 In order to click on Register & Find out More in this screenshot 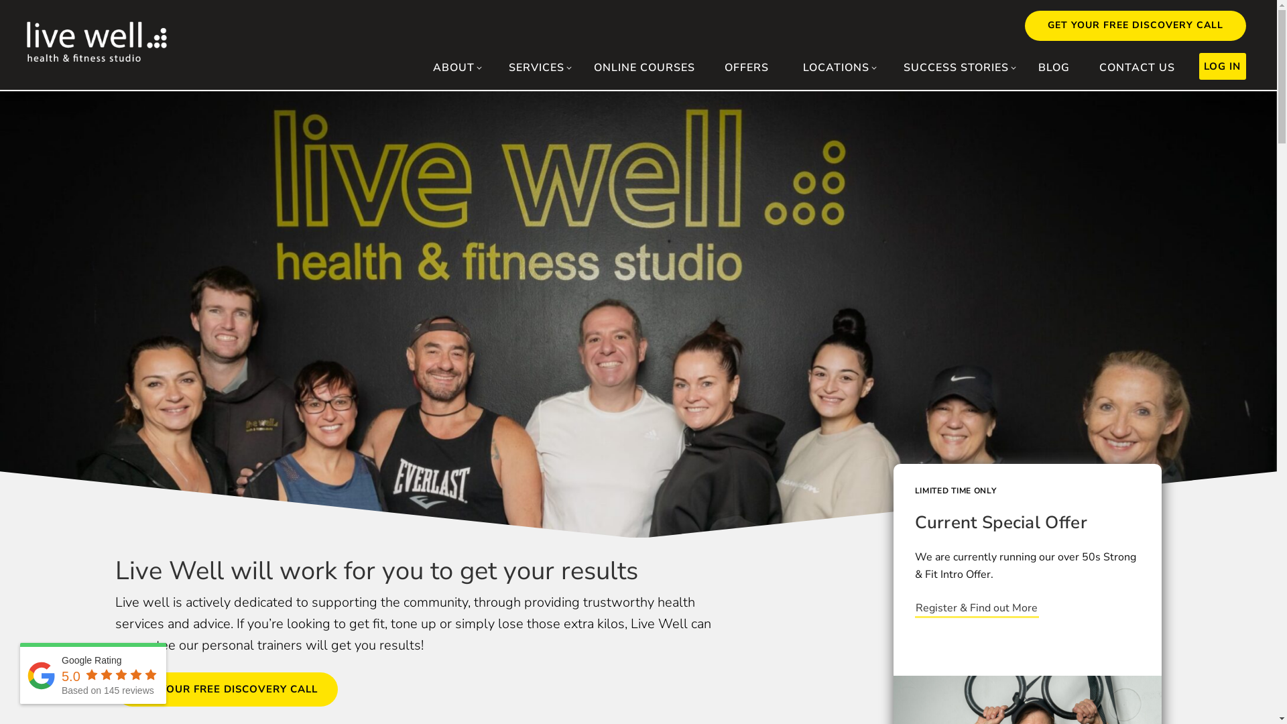, I will do `click(976, 609)`.